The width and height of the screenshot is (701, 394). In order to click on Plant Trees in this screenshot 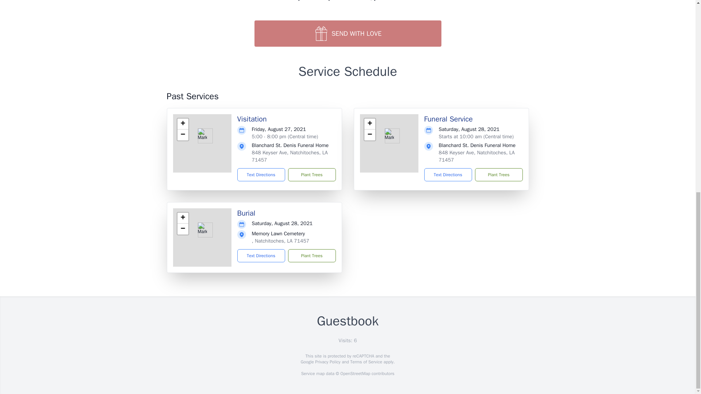, I will do `click(498, 174)`.